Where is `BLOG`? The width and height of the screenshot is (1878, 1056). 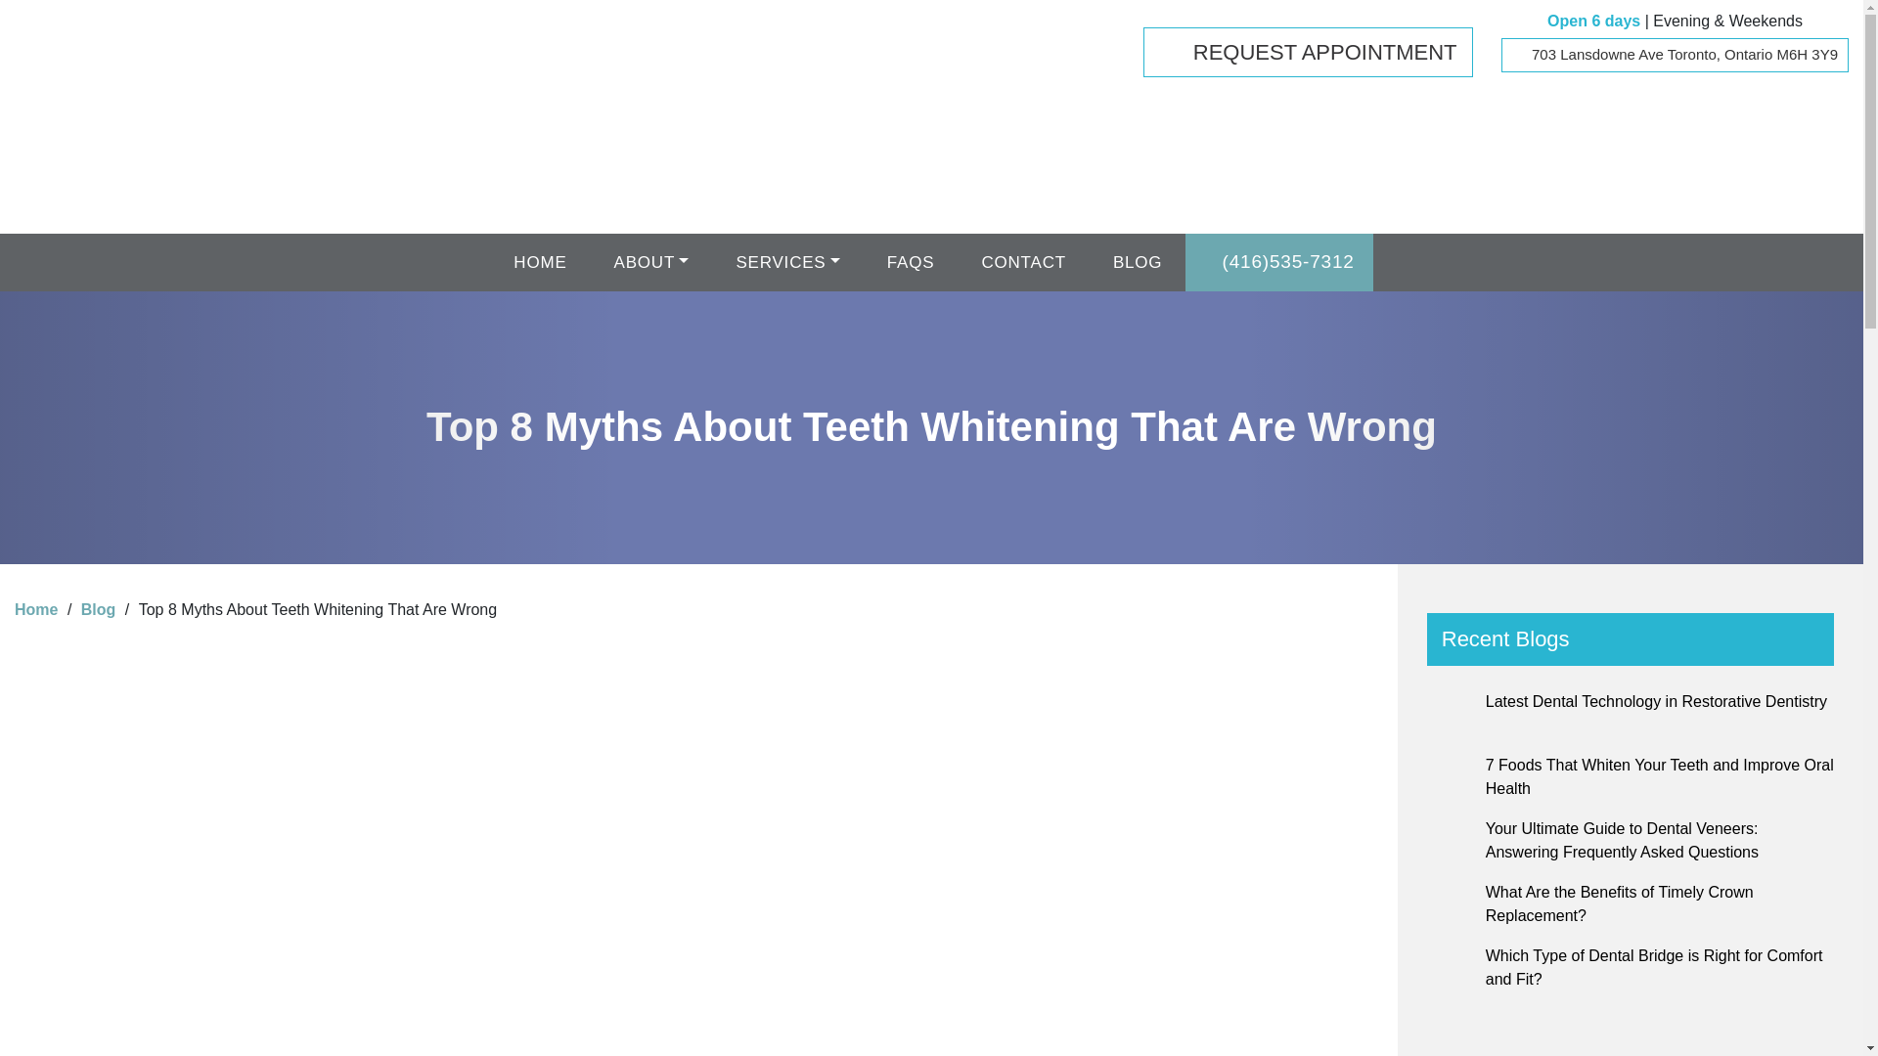
BLOG is located at coordinates (1137, 262).